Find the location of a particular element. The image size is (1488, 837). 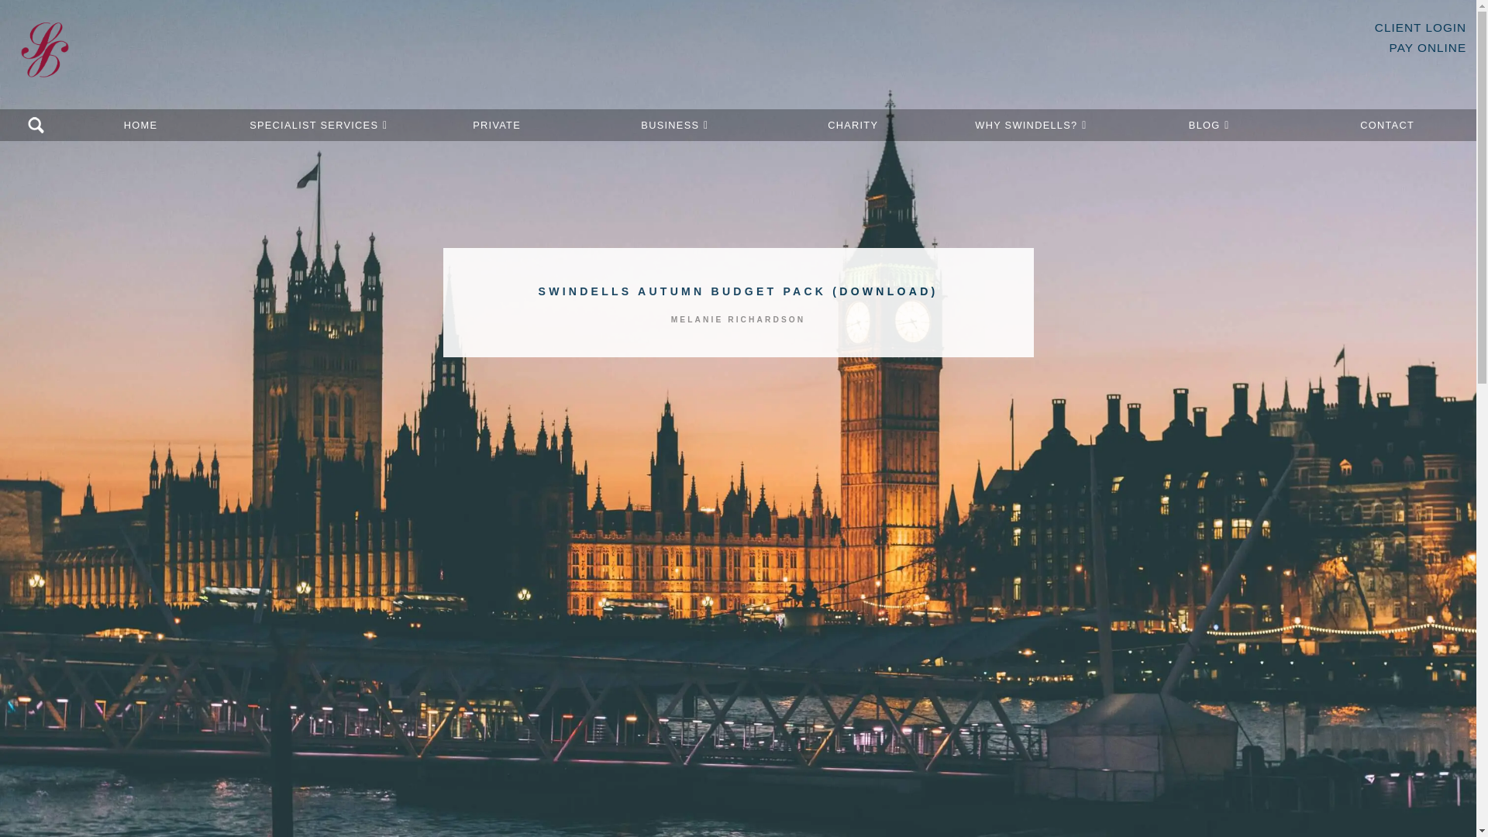

BUSINESS is located at coordinates (675, 126).